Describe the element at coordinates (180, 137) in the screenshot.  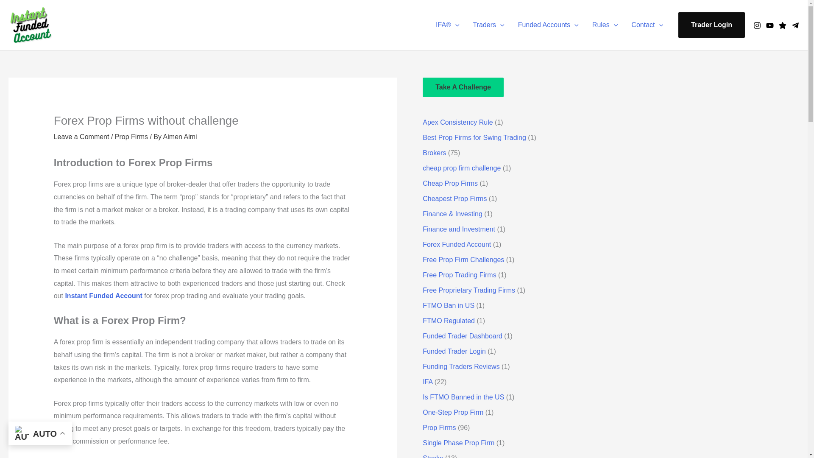
I see `View all posts by Aimen Aimi` at that location.